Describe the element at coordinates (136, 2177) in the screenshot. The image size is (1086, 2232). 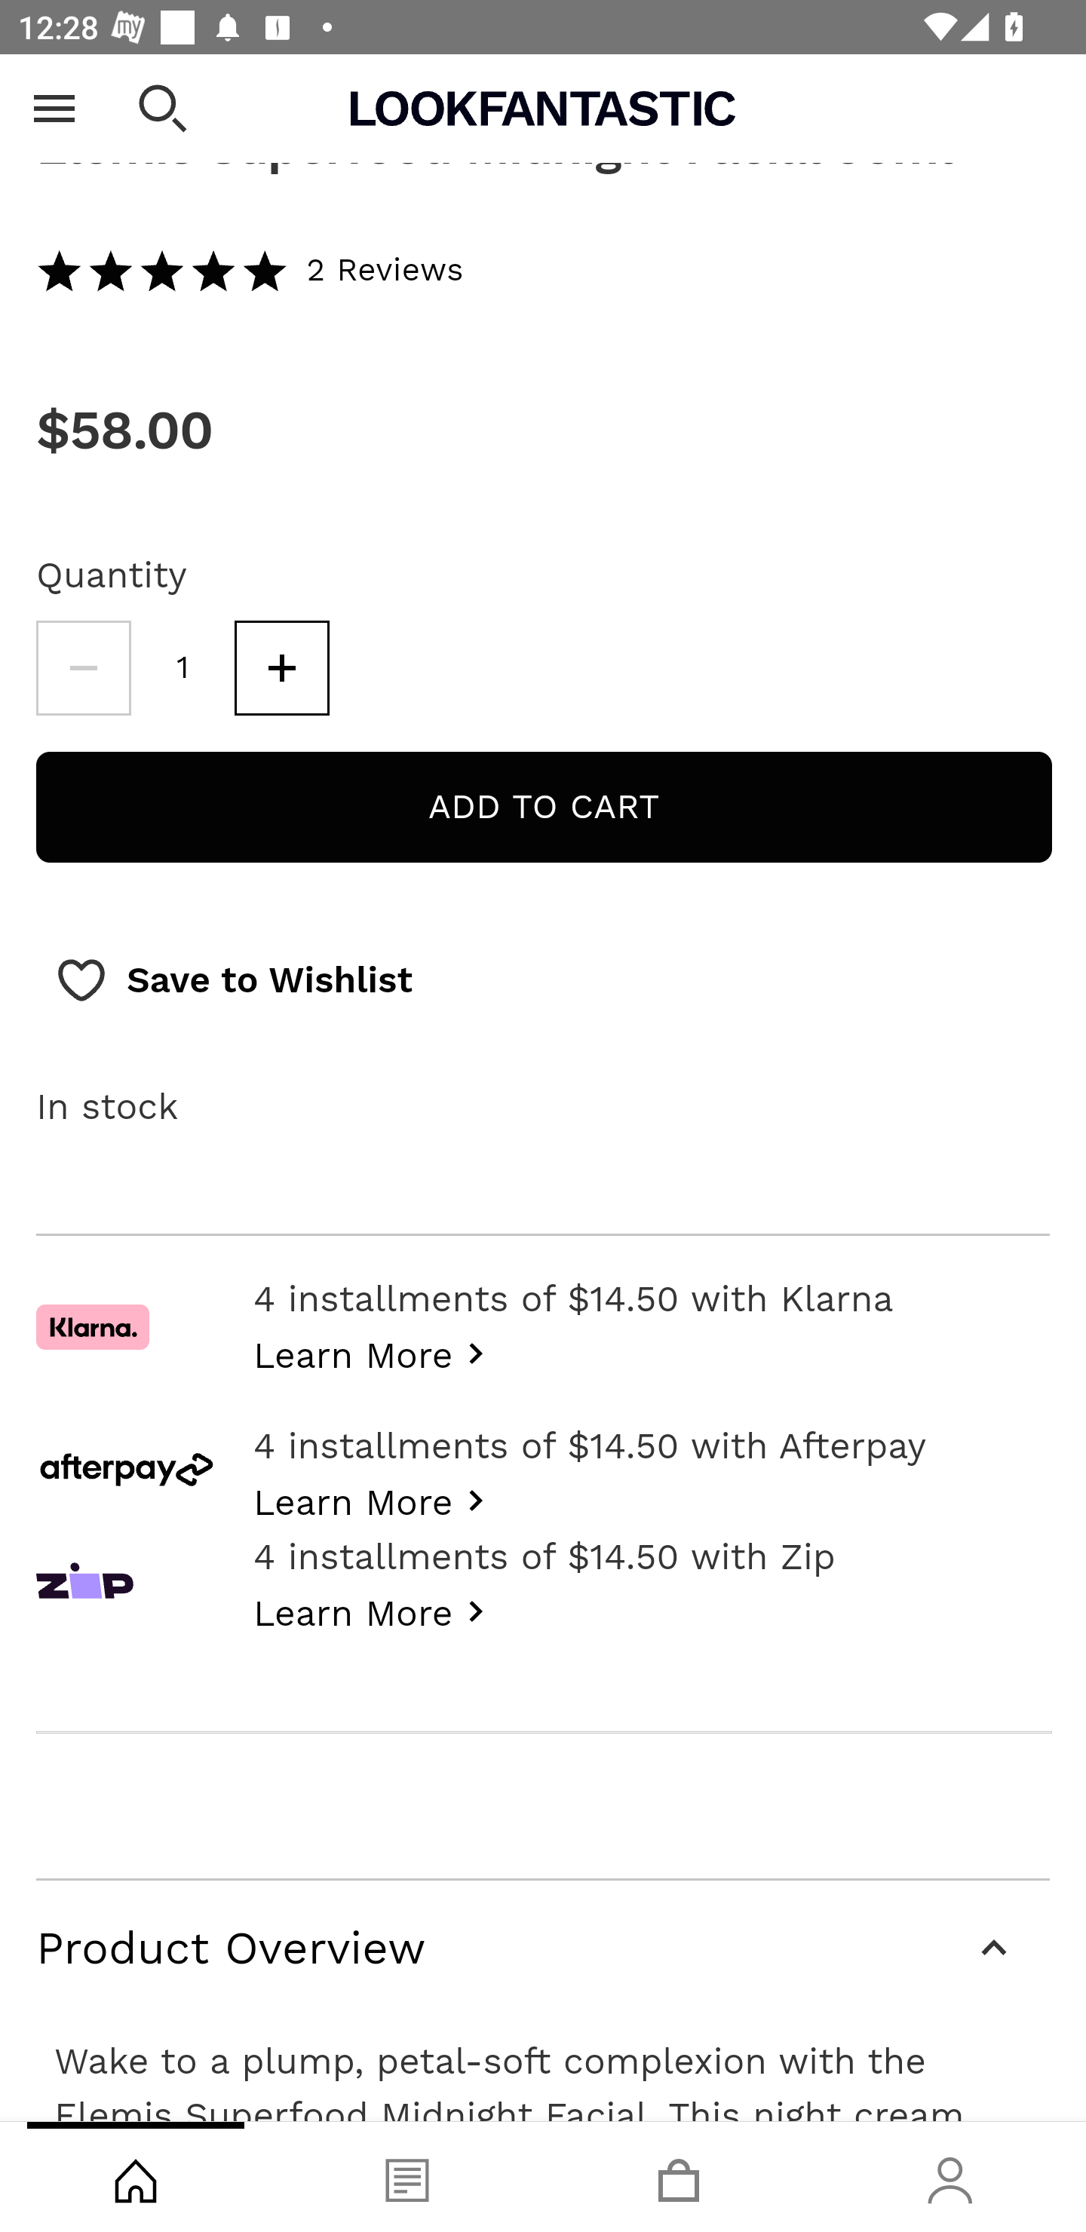
I see `Shop, tab, 1 of 4` at that location.